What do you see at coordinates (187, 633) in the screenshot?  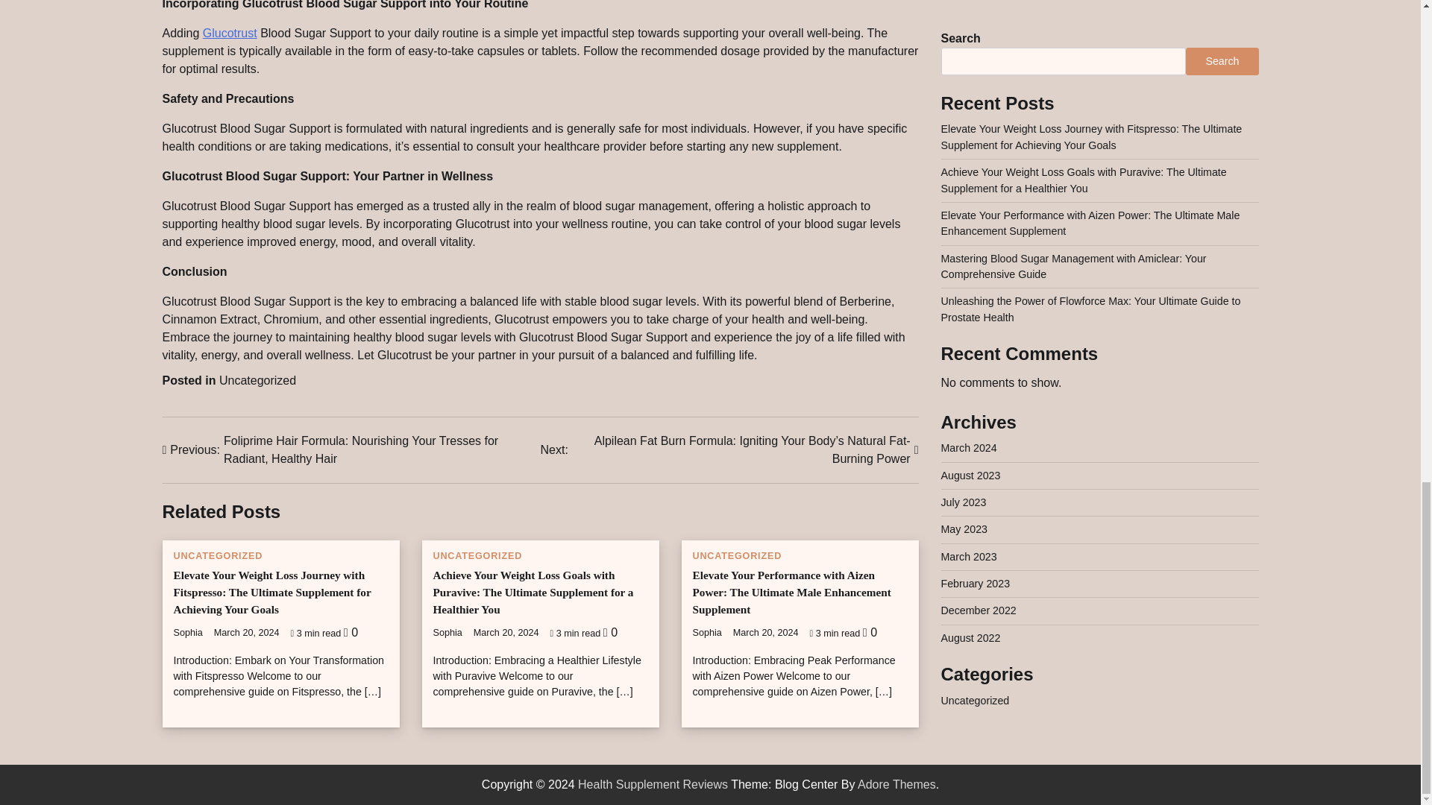 I see `Sophia` at bounding box center [187, 633].